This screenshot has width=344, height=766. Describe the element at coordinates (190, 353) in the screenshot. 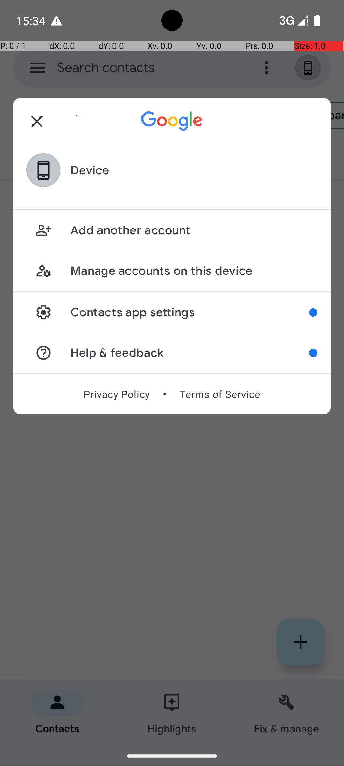

I see `Help & feedback` at that location.